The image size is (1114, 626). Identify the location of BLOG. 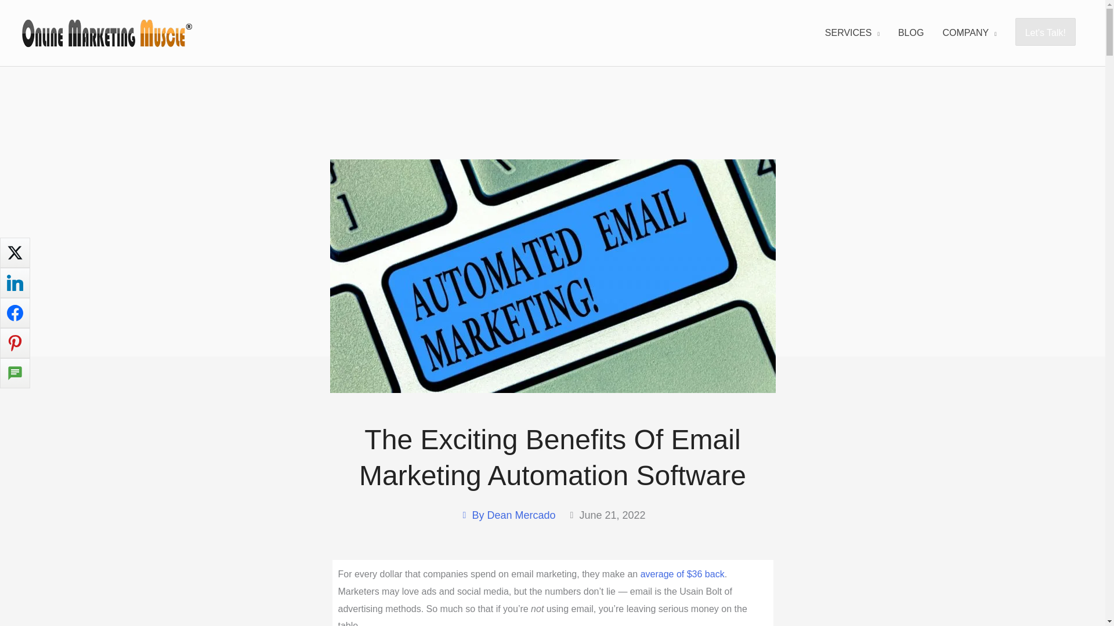
(911, 32).